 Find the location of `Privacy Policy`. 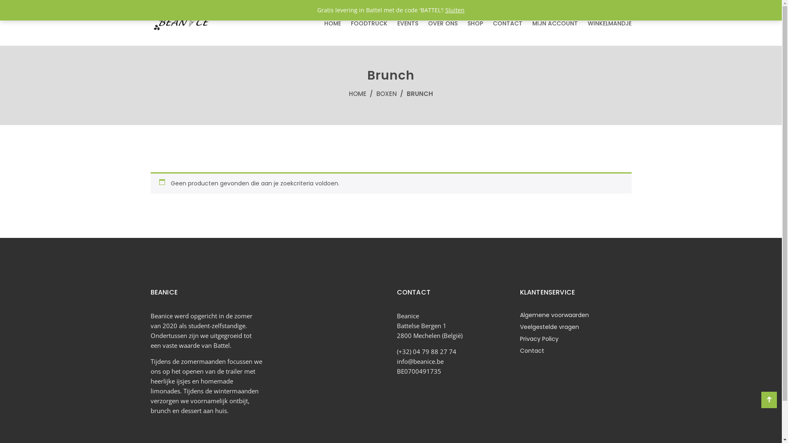

Privacy Policy is located at coordinates (539, 339).